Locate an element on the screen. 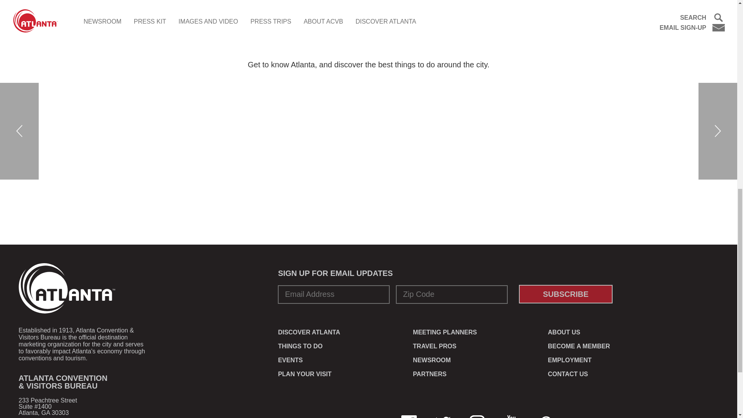  PARTNERS is located at coordinates (430, 374).